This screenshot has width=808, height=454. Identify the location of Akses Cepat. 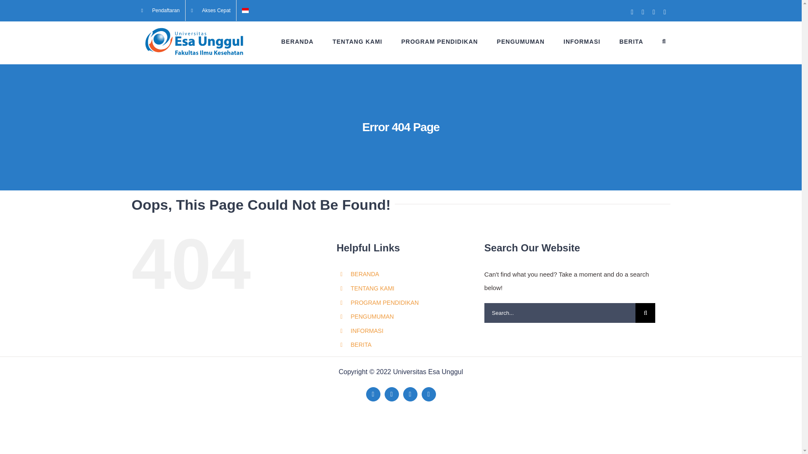
(210, 10).